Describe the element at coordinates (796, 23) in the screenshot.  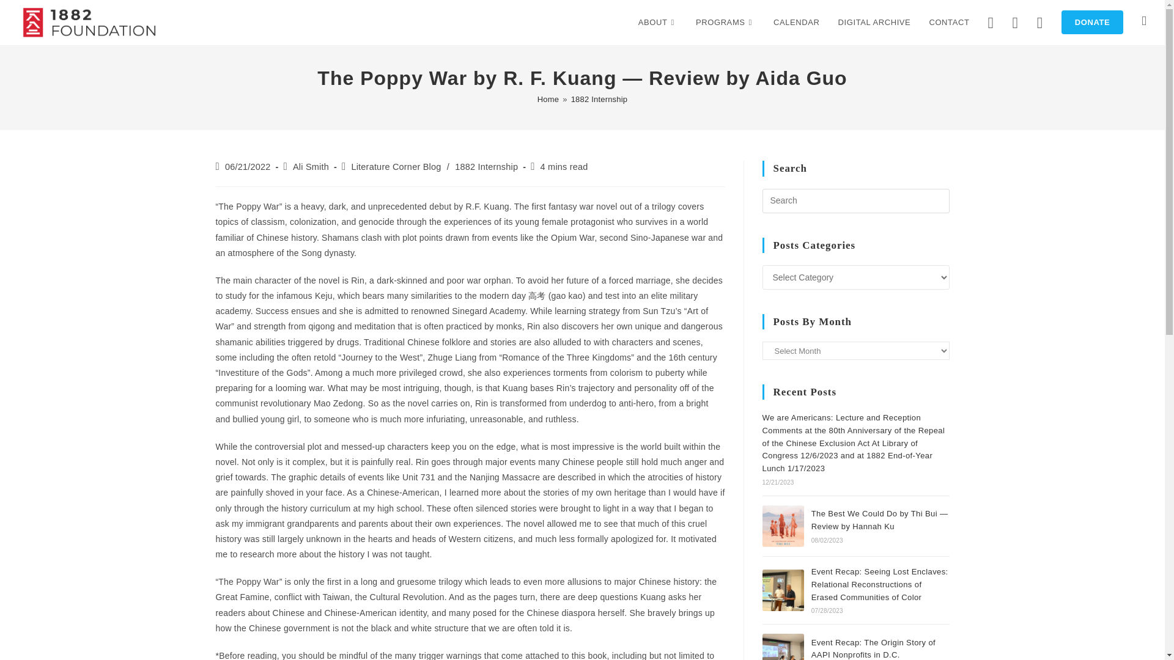
I see `CALENDAR` at that location.